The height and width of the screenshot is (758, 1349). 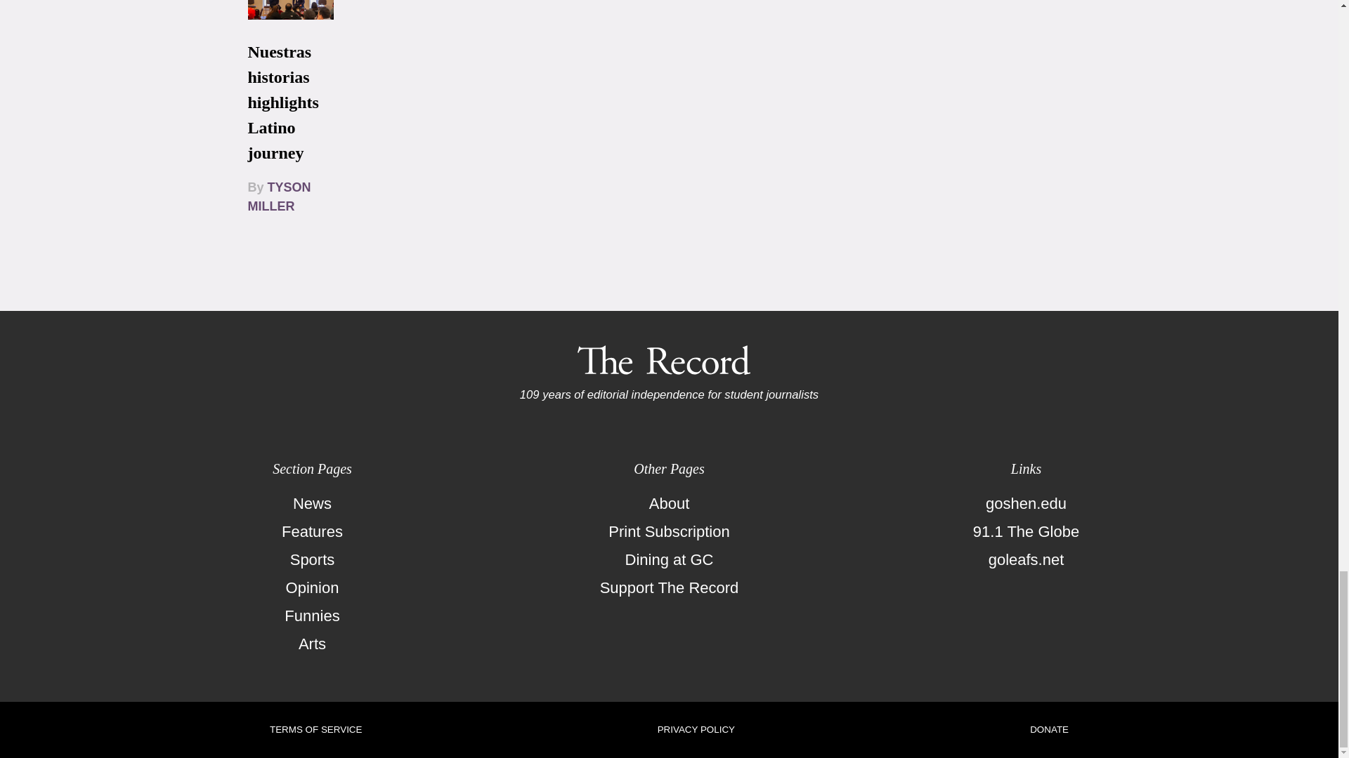 I want to click on Arts, so click(x=312, y=644).